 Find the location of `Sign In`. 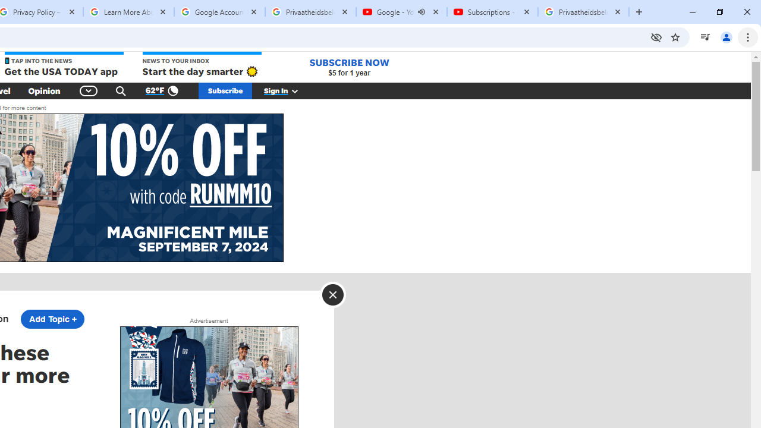

Sign In is located at coordinates (287, 90).